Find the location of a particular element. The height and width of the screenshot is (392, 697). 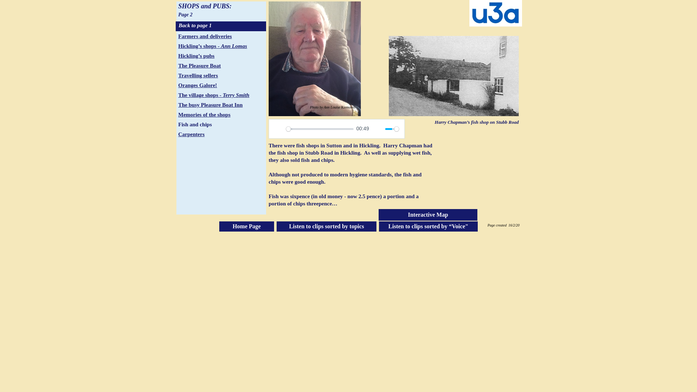

Mute is located at coordinates (378, 129).